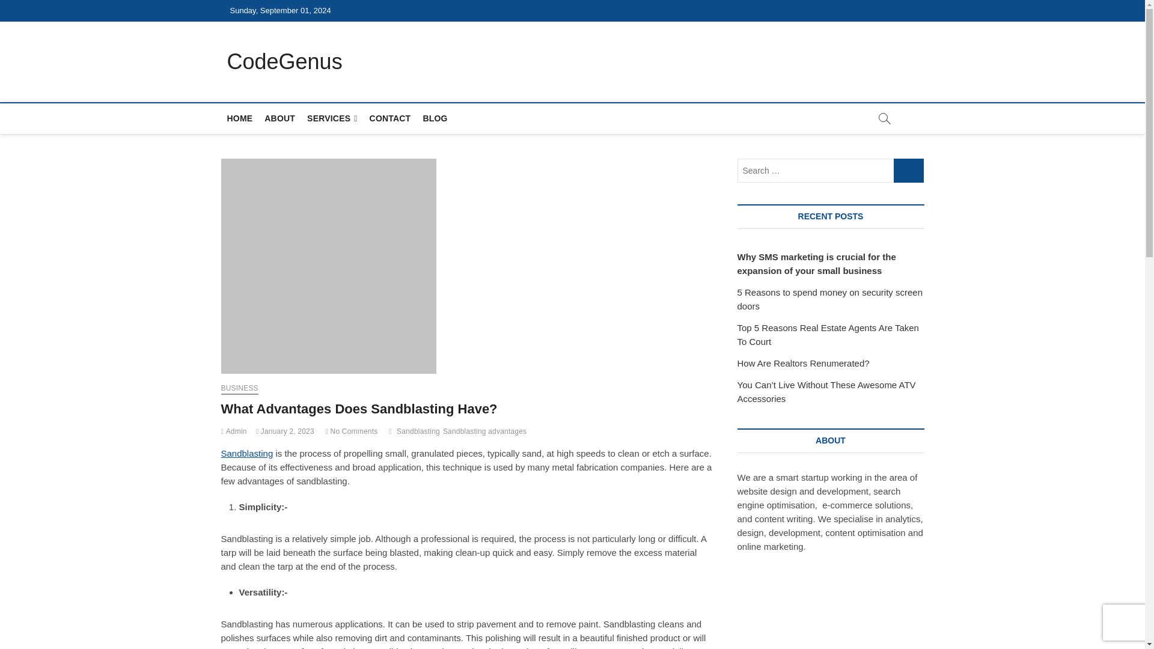  I want to click on What Advantages Does Sandblasting Have?, so click(234, 431).